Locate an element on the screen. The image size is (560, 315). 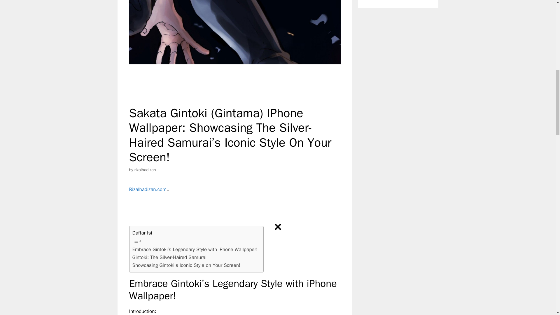
Rizalhadizan.com is located at coordinates (148, 189).